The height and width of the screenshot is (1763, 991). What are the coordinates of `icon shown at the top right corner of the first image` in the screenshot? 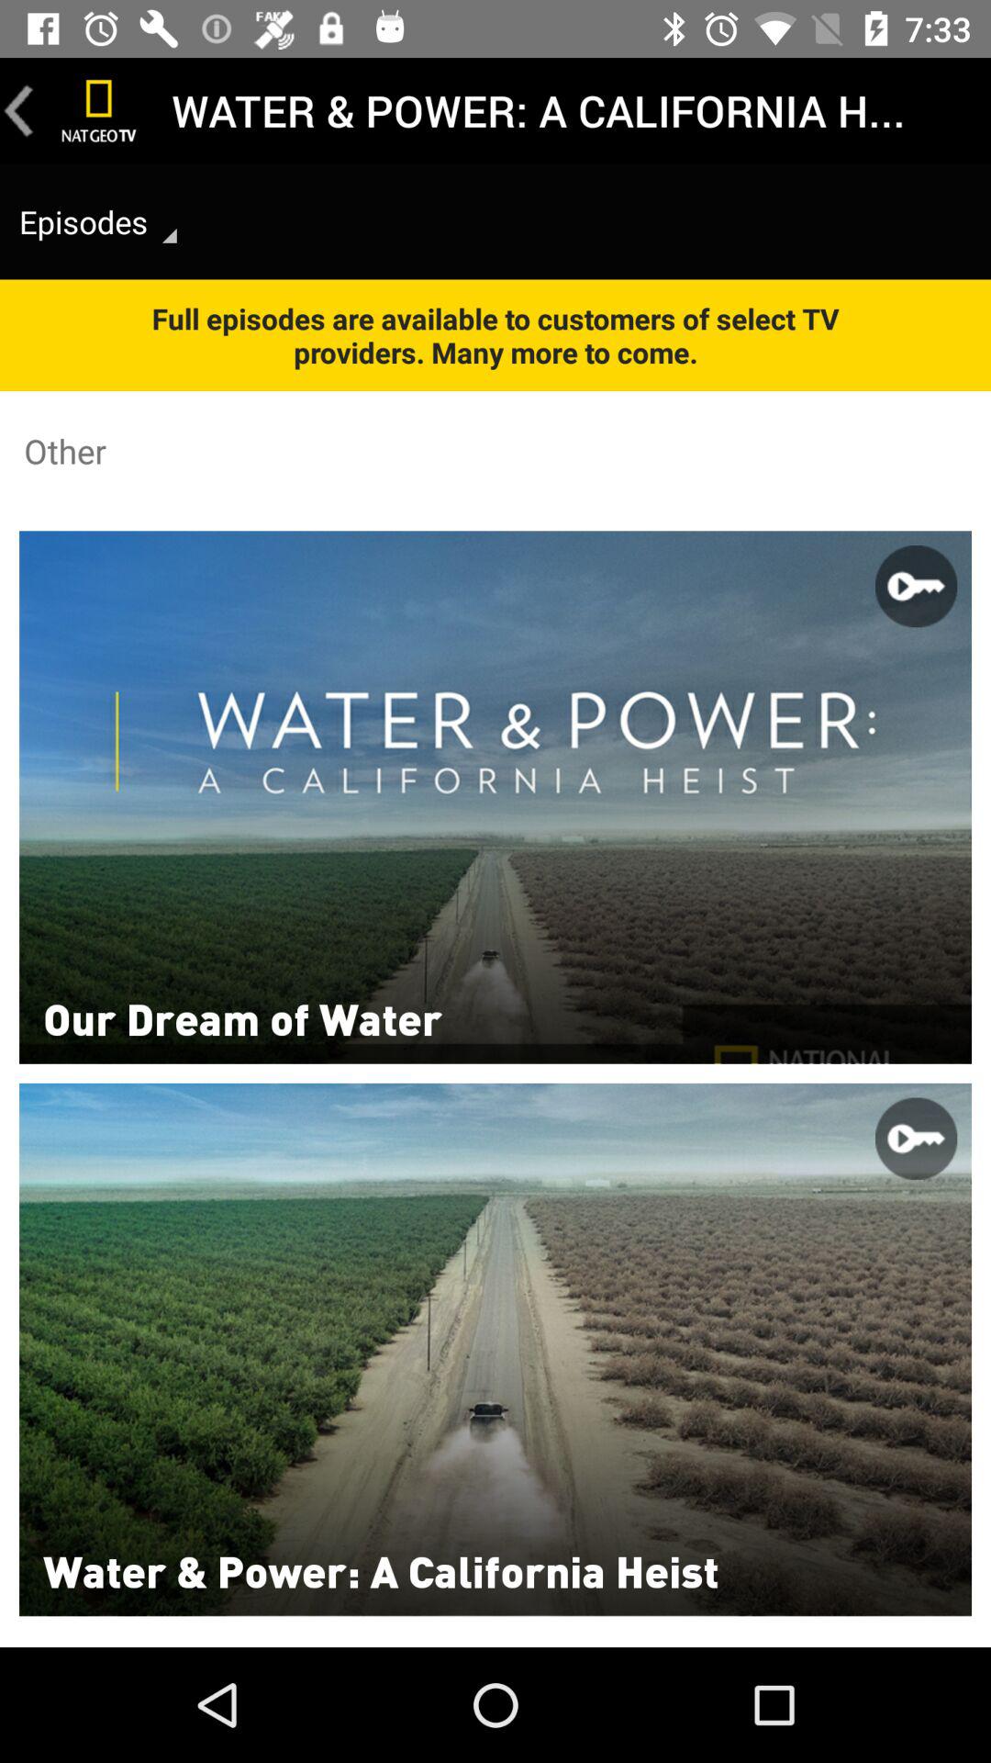 It's located at (916, 586).